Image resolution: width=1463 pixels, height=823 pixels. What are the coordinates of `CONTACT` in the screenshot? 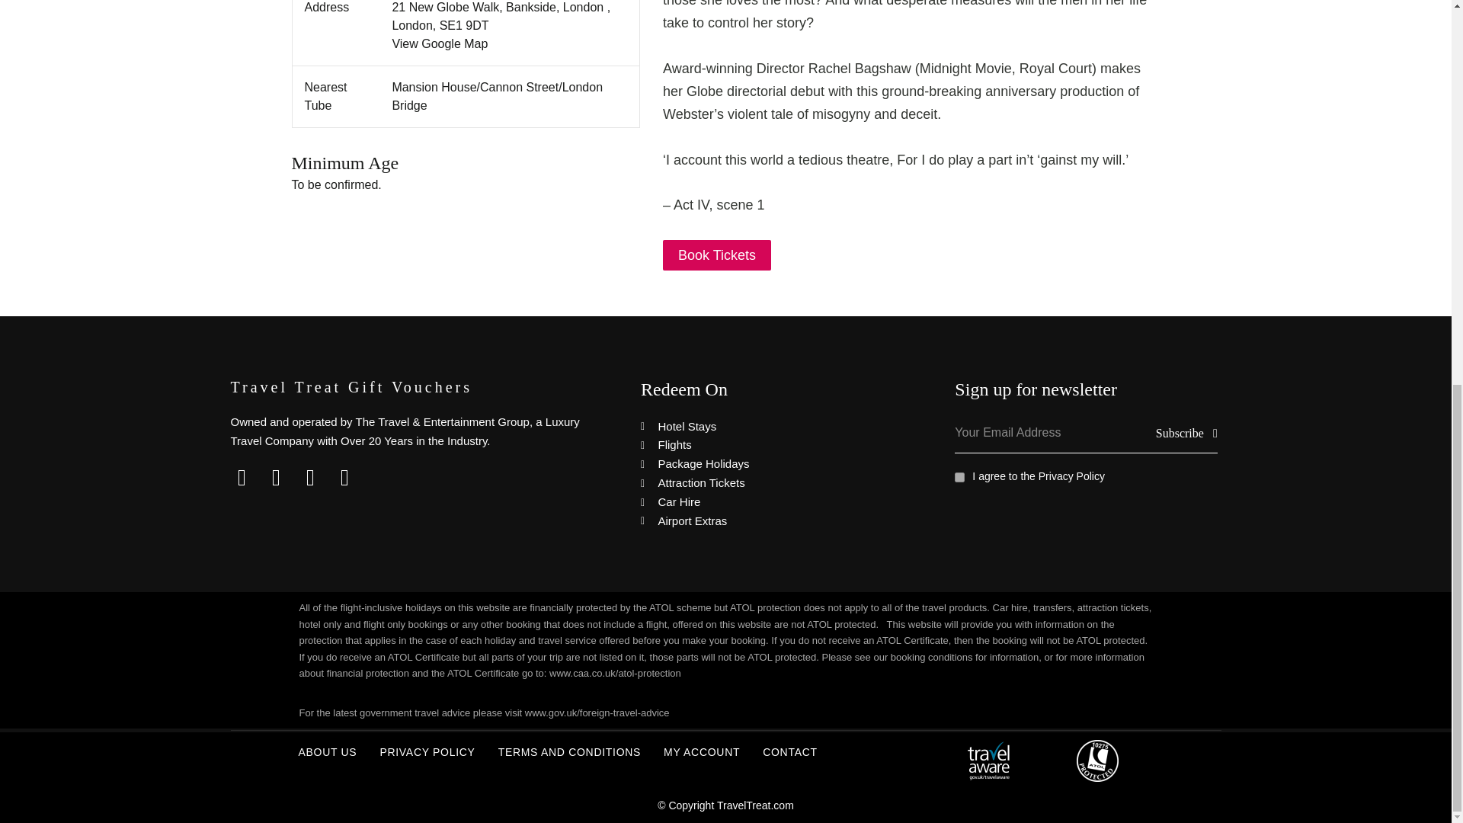 It's located at (790, 752).